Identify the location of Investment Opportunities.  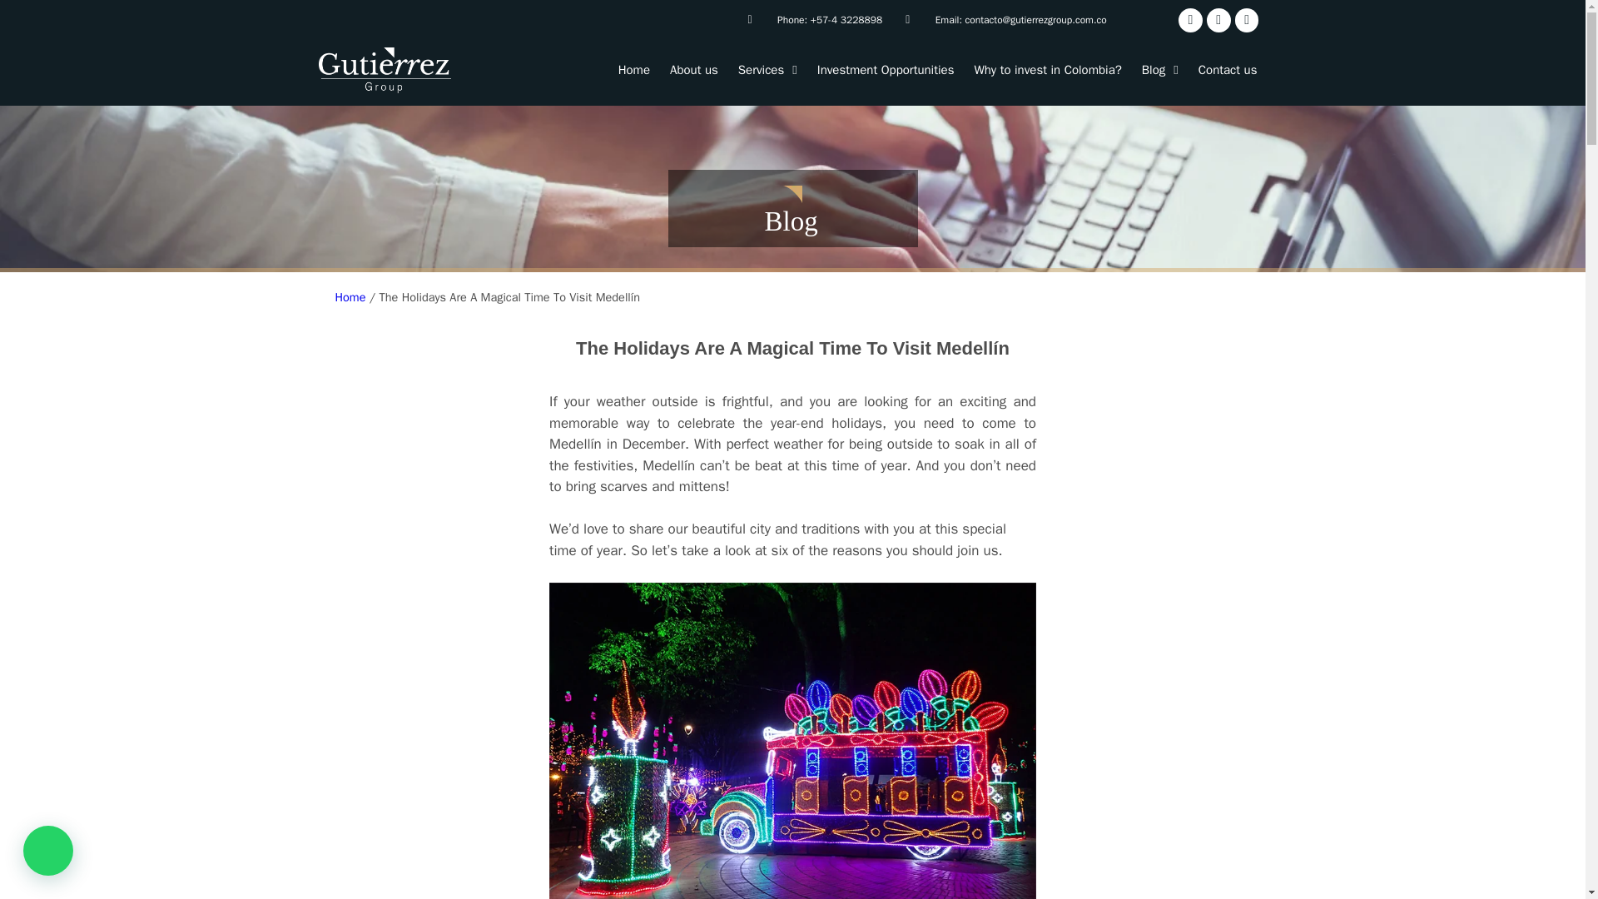
(886, 69).